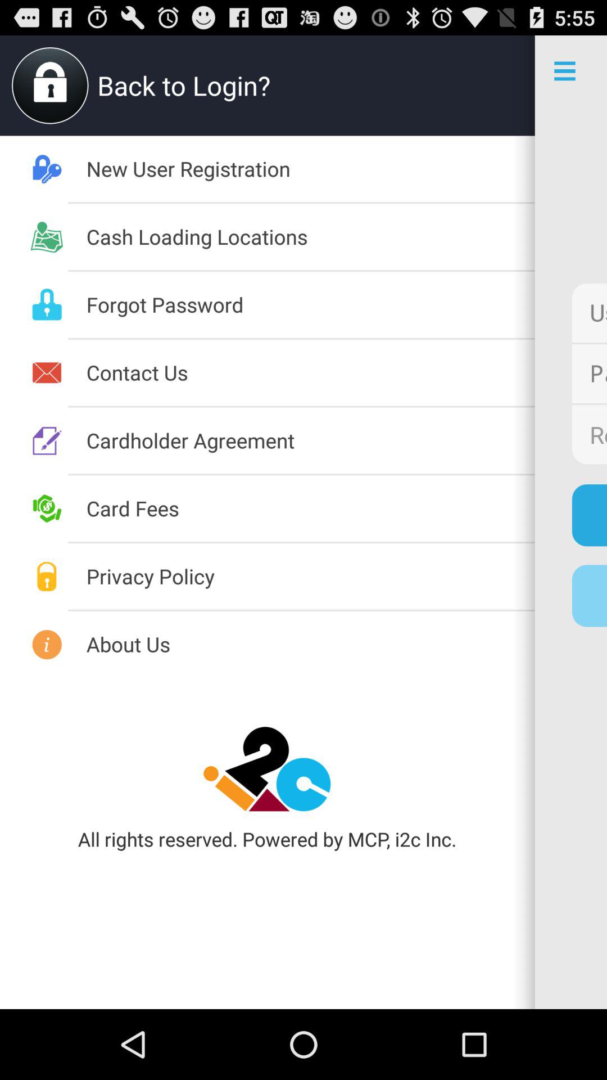  I want to click on choose back to login? item, so click(297, 85).